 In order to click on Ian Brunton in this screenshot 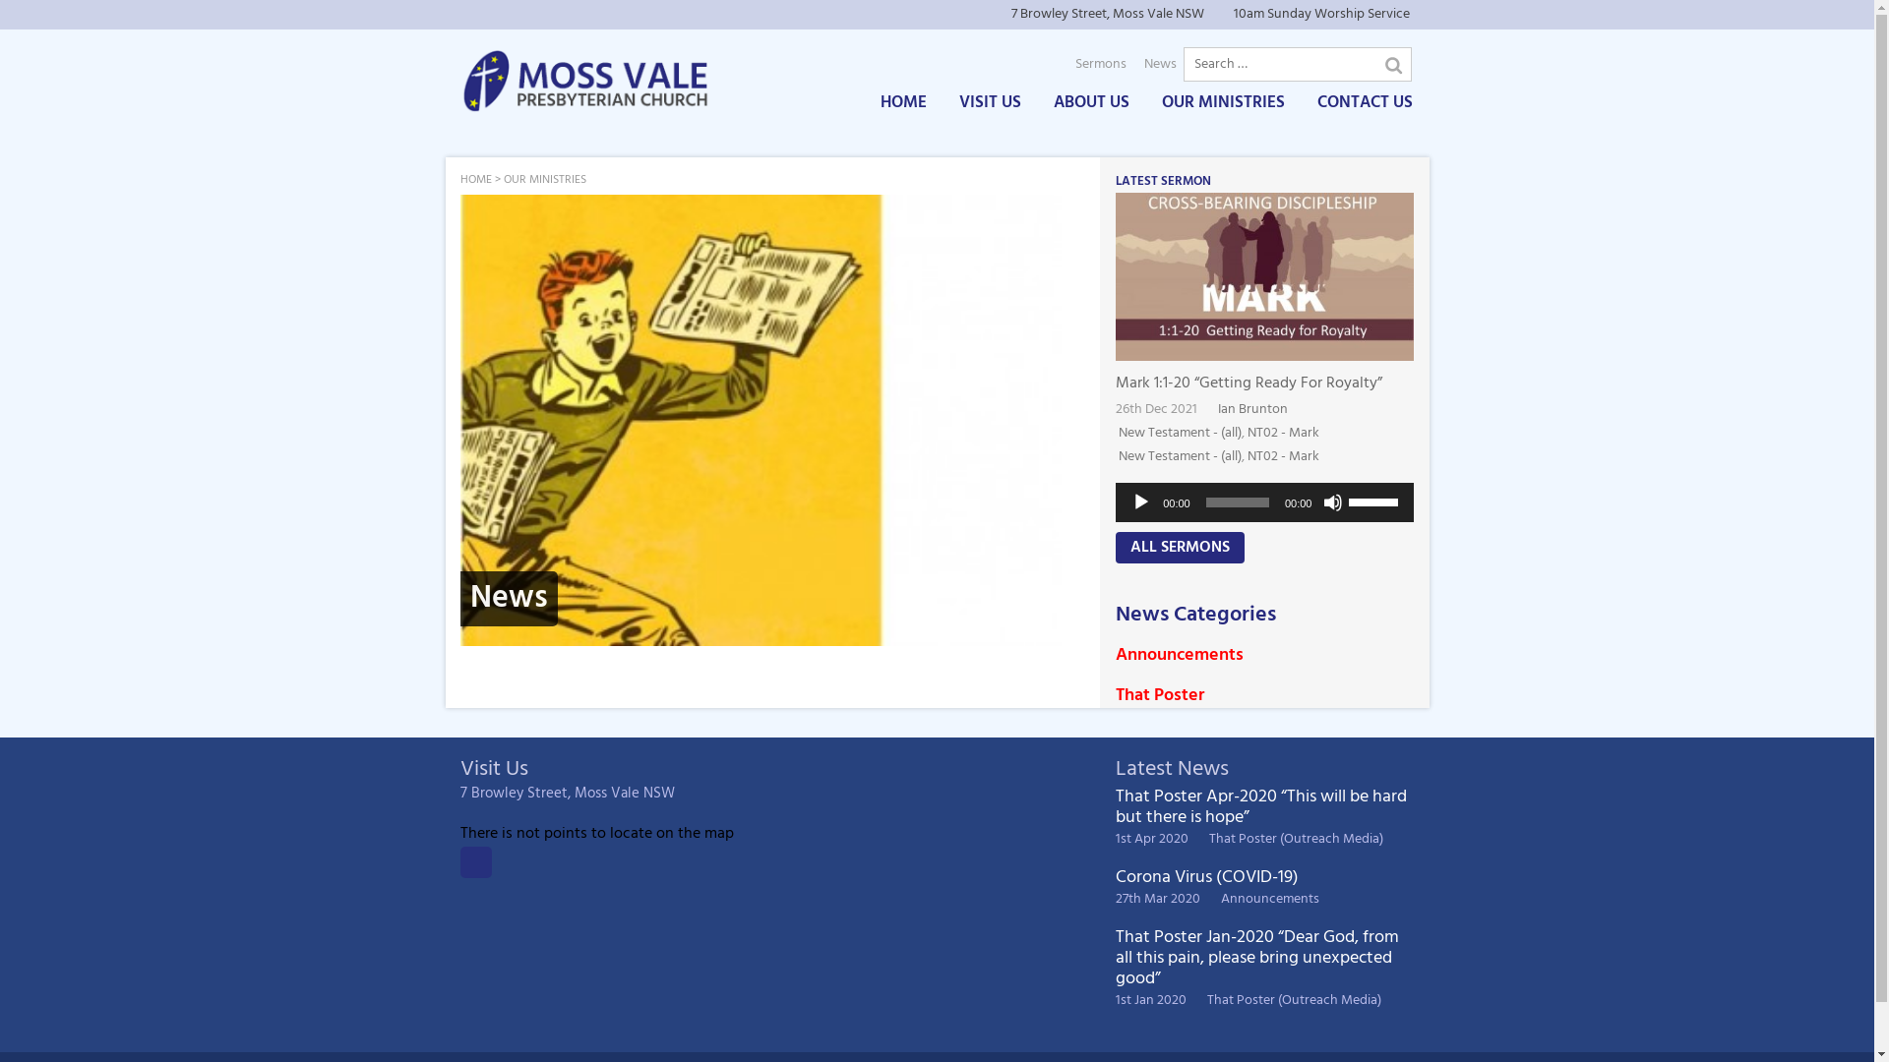, I will do `click(1253, 409)`.